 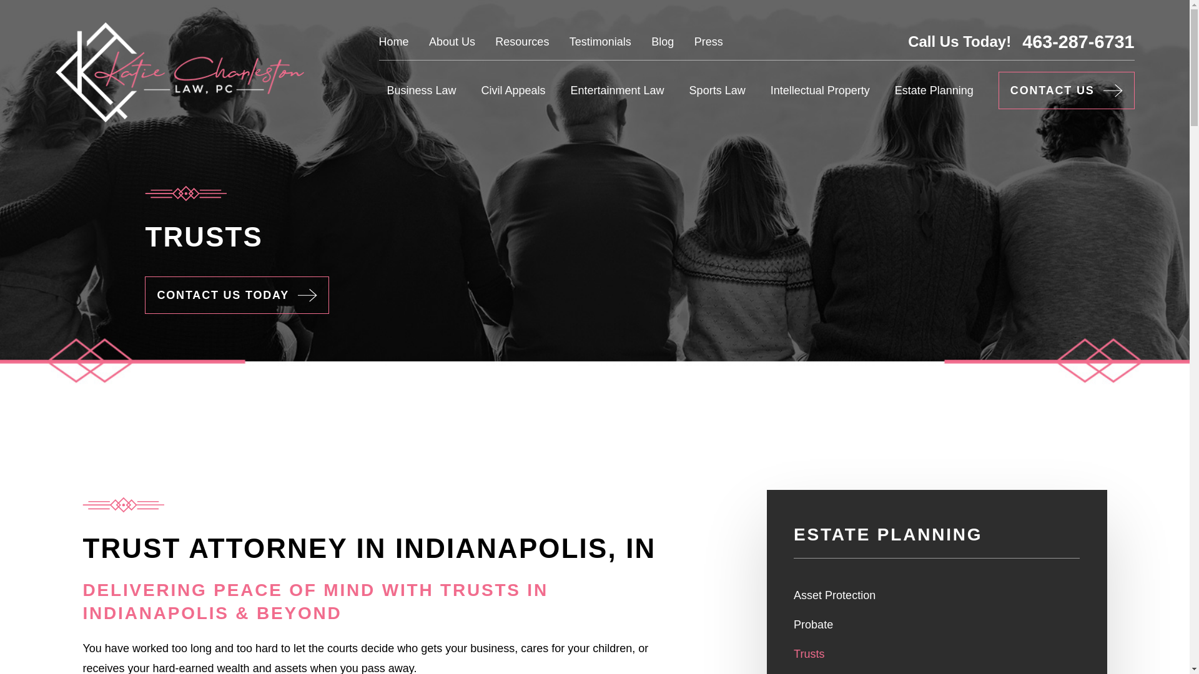 What do you see at coordinates (513, 90) in the screenshot?
I see `Civil Appeals` at bounding box center [513, 90].